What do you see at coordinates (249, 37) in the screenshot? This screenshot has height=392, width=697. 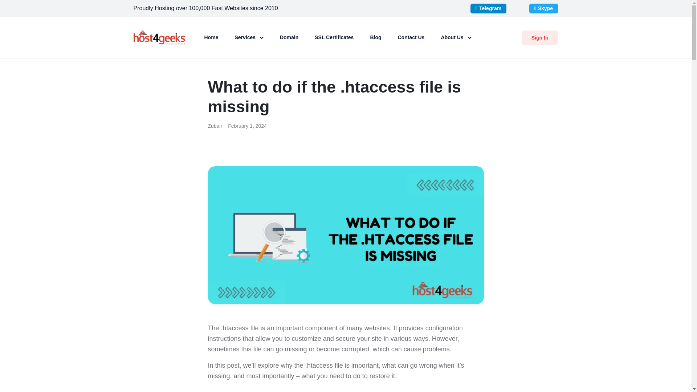 I see `Services` at bounding box center [249, 37].